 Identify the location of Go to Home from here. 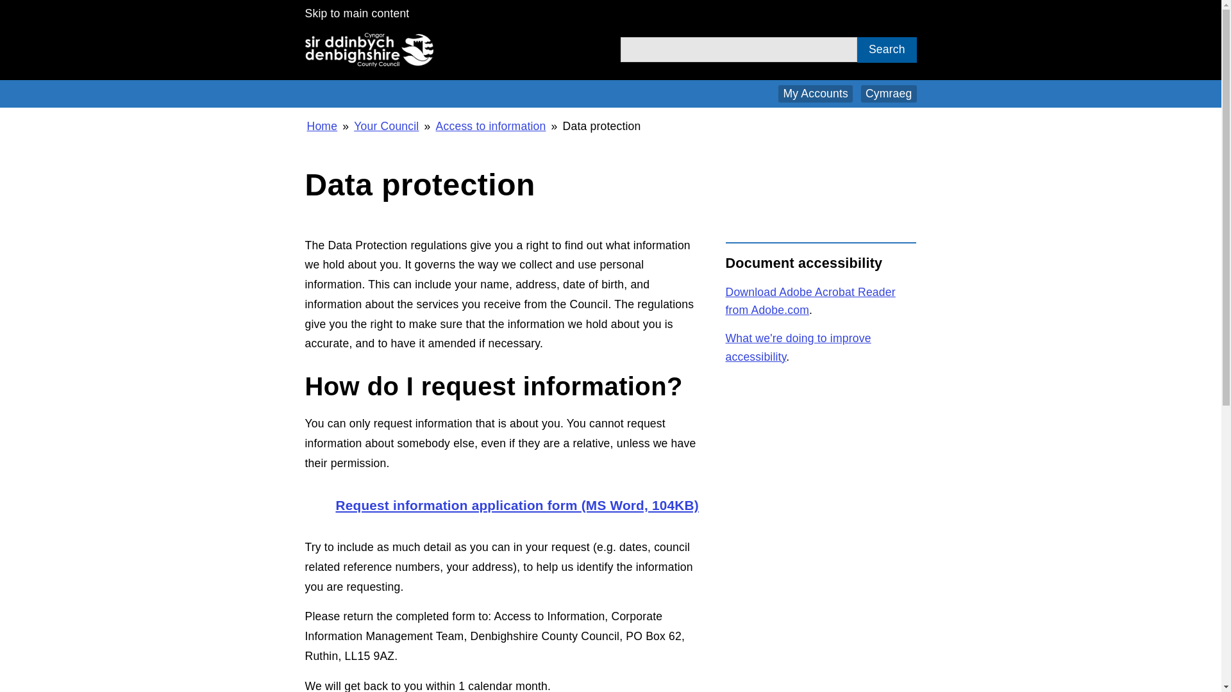
(322, 126).